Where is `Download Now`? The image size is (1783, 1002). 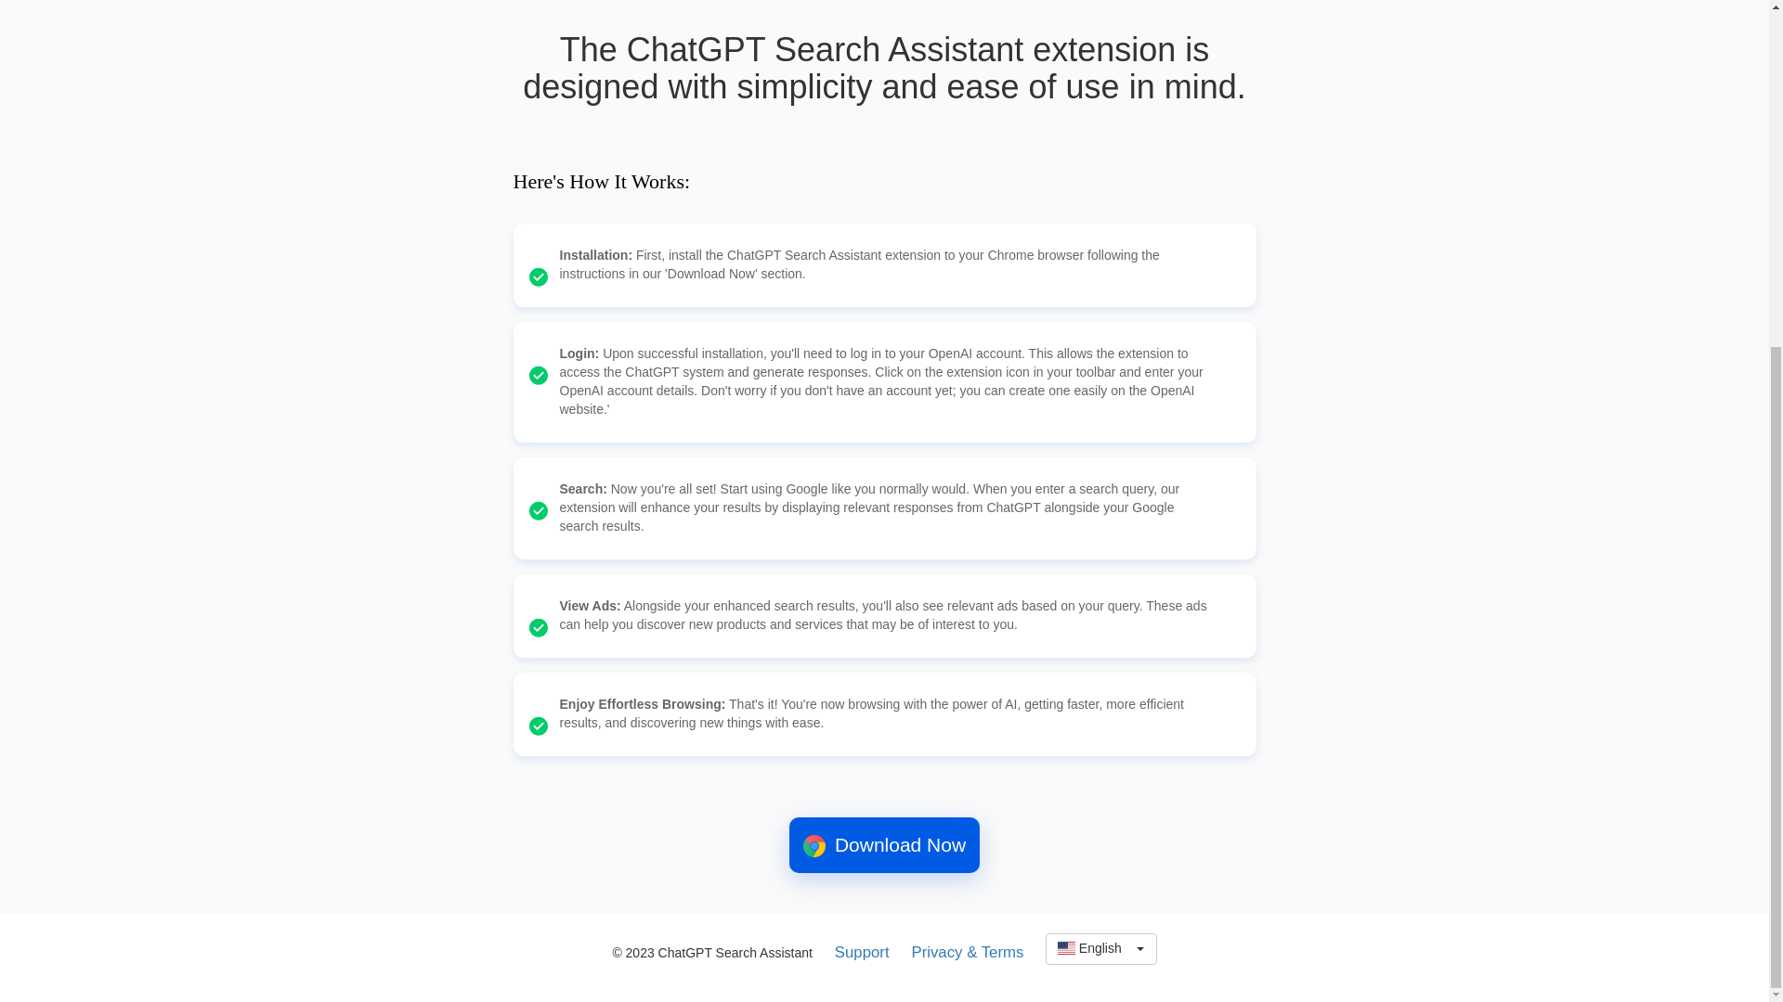
Download Now is located at coordinates (884, 844).